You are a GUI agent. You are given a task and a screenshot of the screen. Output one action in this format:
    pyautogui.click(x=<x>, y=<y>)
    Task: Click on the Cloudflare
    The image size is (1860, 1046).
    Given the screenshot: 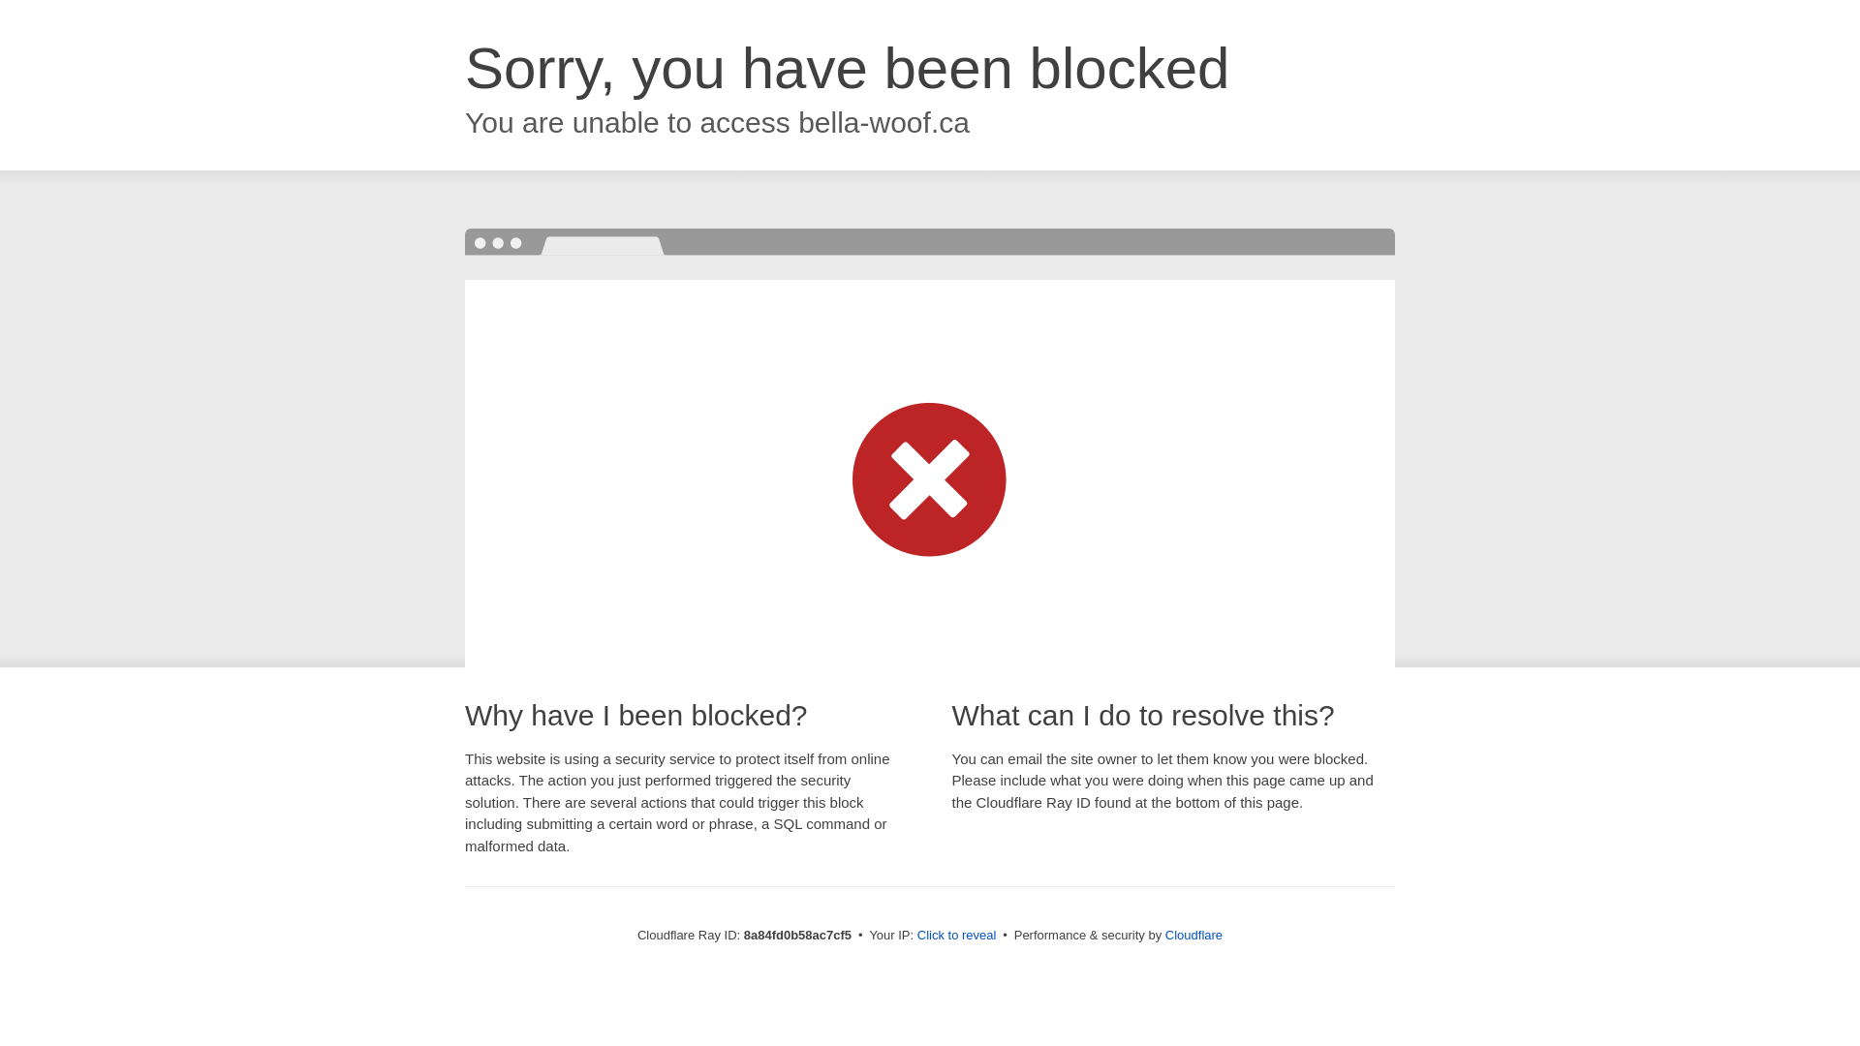 What is the action you would take?
    pyautogui.click(x=1193, y=935)
    